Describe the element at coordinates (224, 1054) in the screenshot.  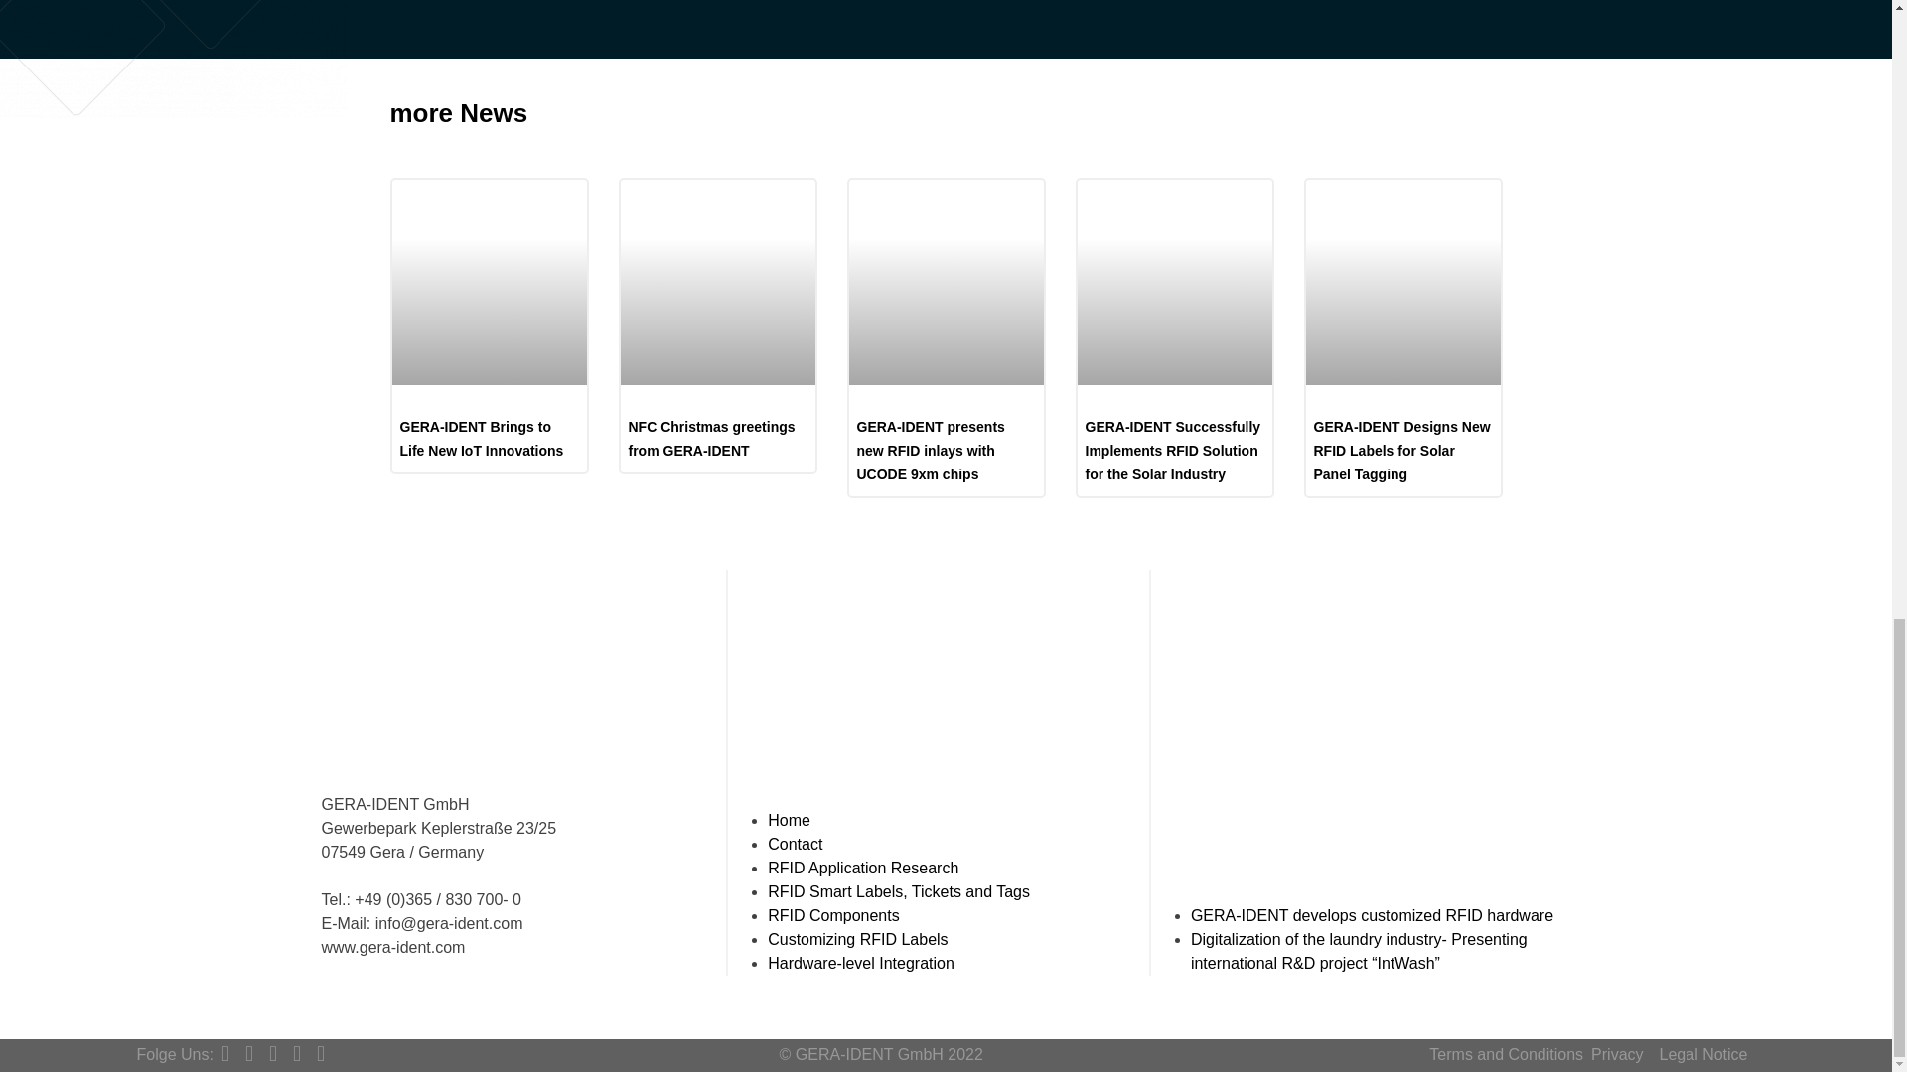
I see `Wir im Linkedin` at that location.